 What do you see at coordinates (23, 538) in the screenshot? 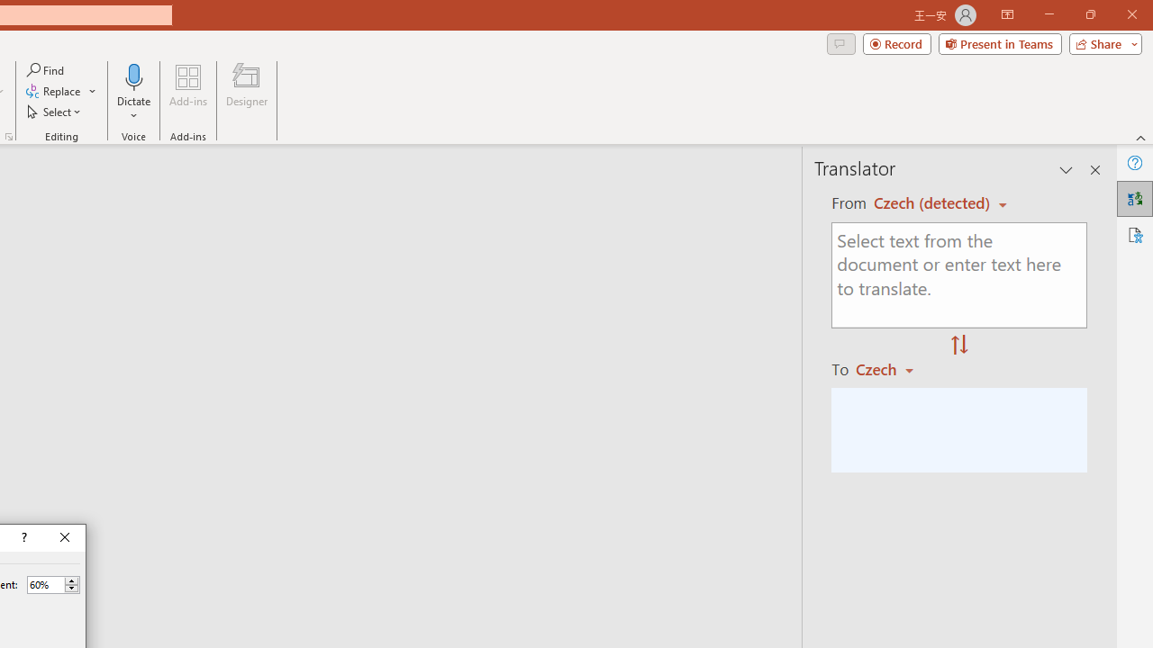
I see `Context help` at bounding box center [23, 538].